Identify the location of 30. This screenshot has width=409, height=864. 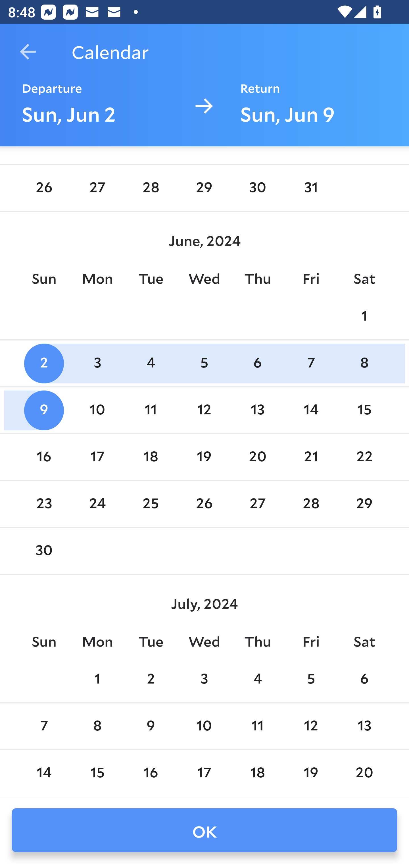
(44, 551).